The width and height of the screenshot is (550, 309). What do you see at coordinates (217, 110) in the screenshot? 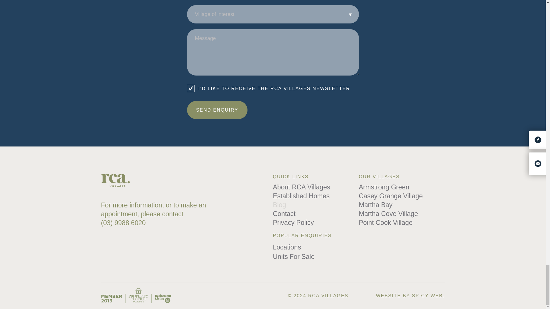
I see `SEND ENQUIRY` at bounding box center [217, 110].